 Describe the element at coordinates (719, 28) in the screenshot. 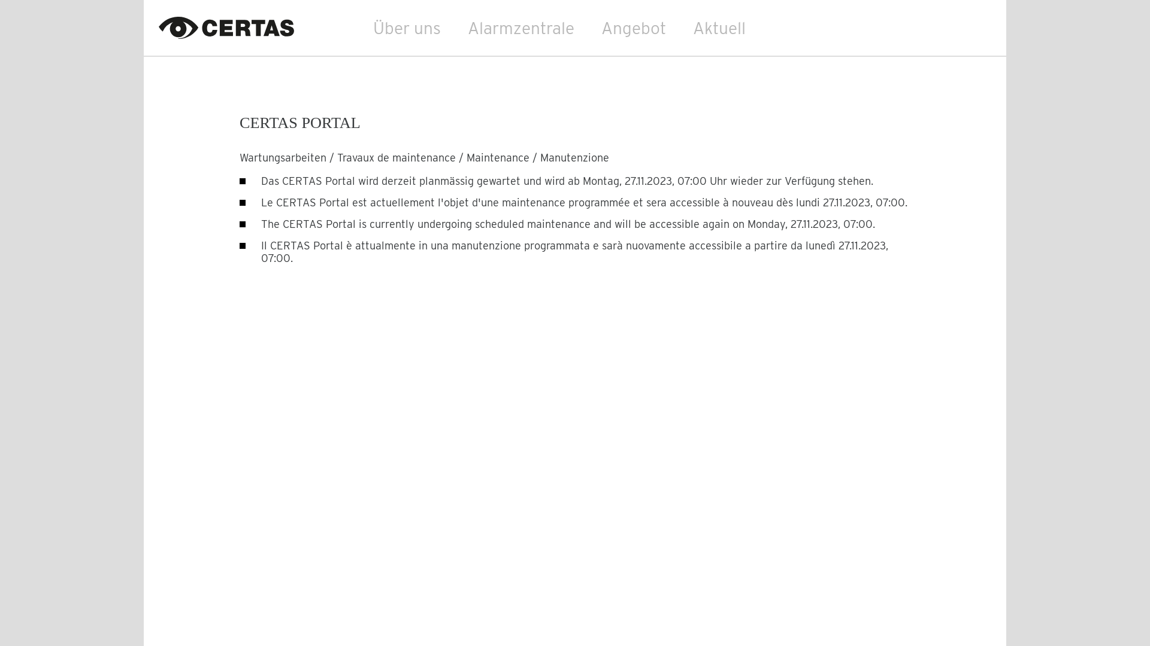

I see `Aktuell` at that location.